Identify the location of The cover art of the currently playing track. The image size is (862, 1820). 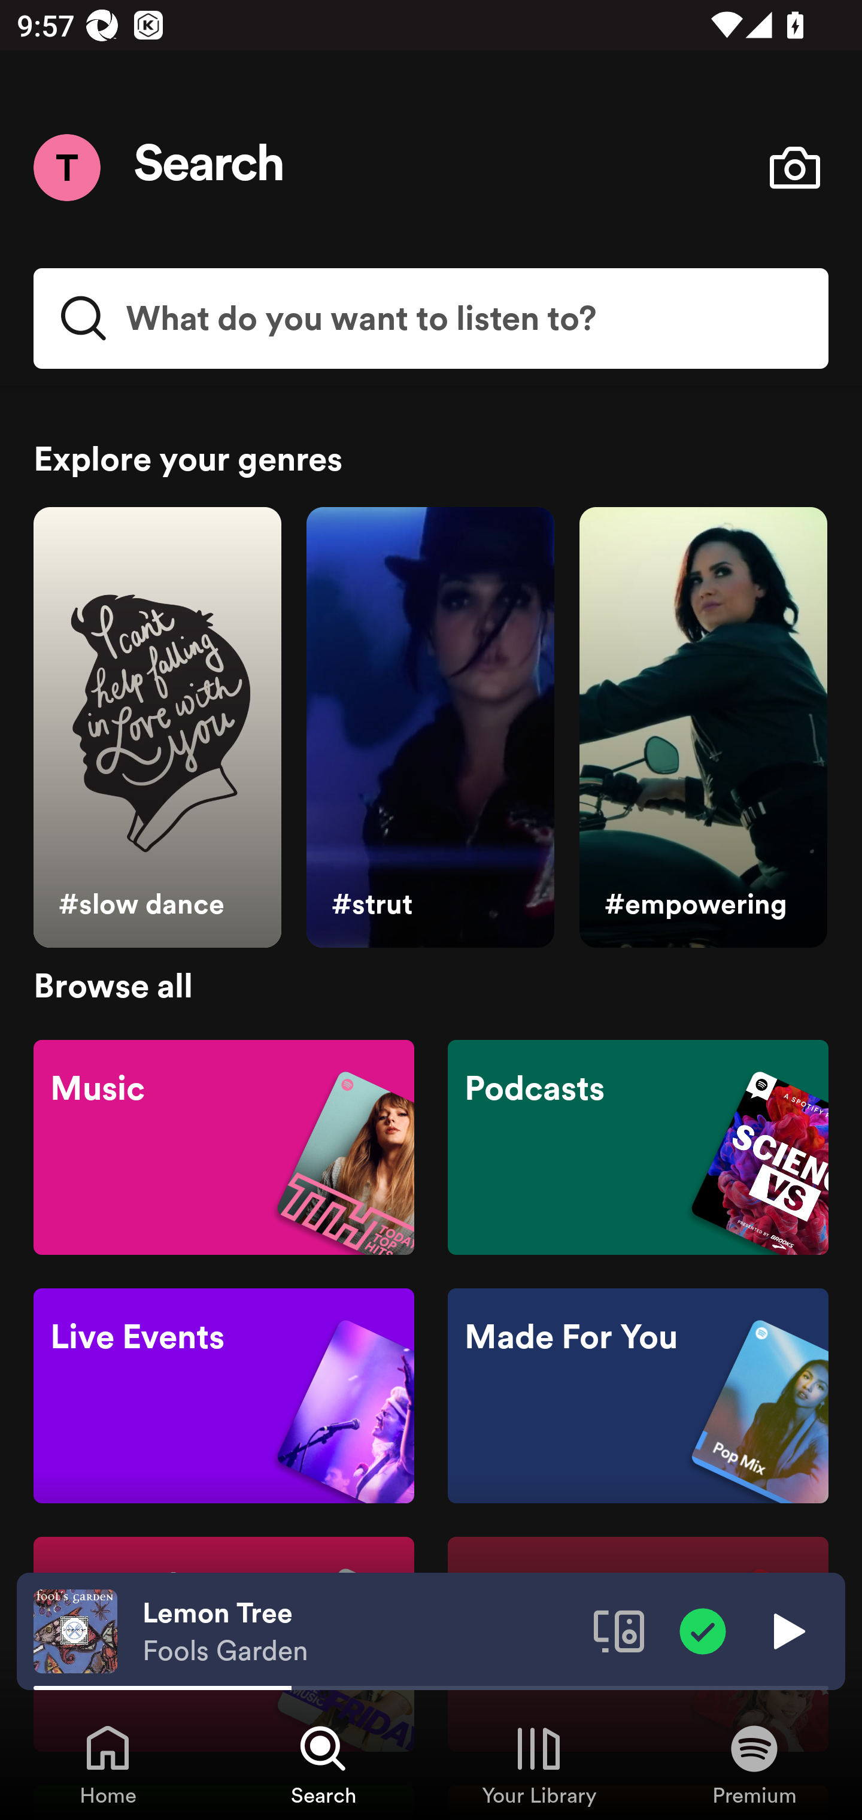
(75, 1630).